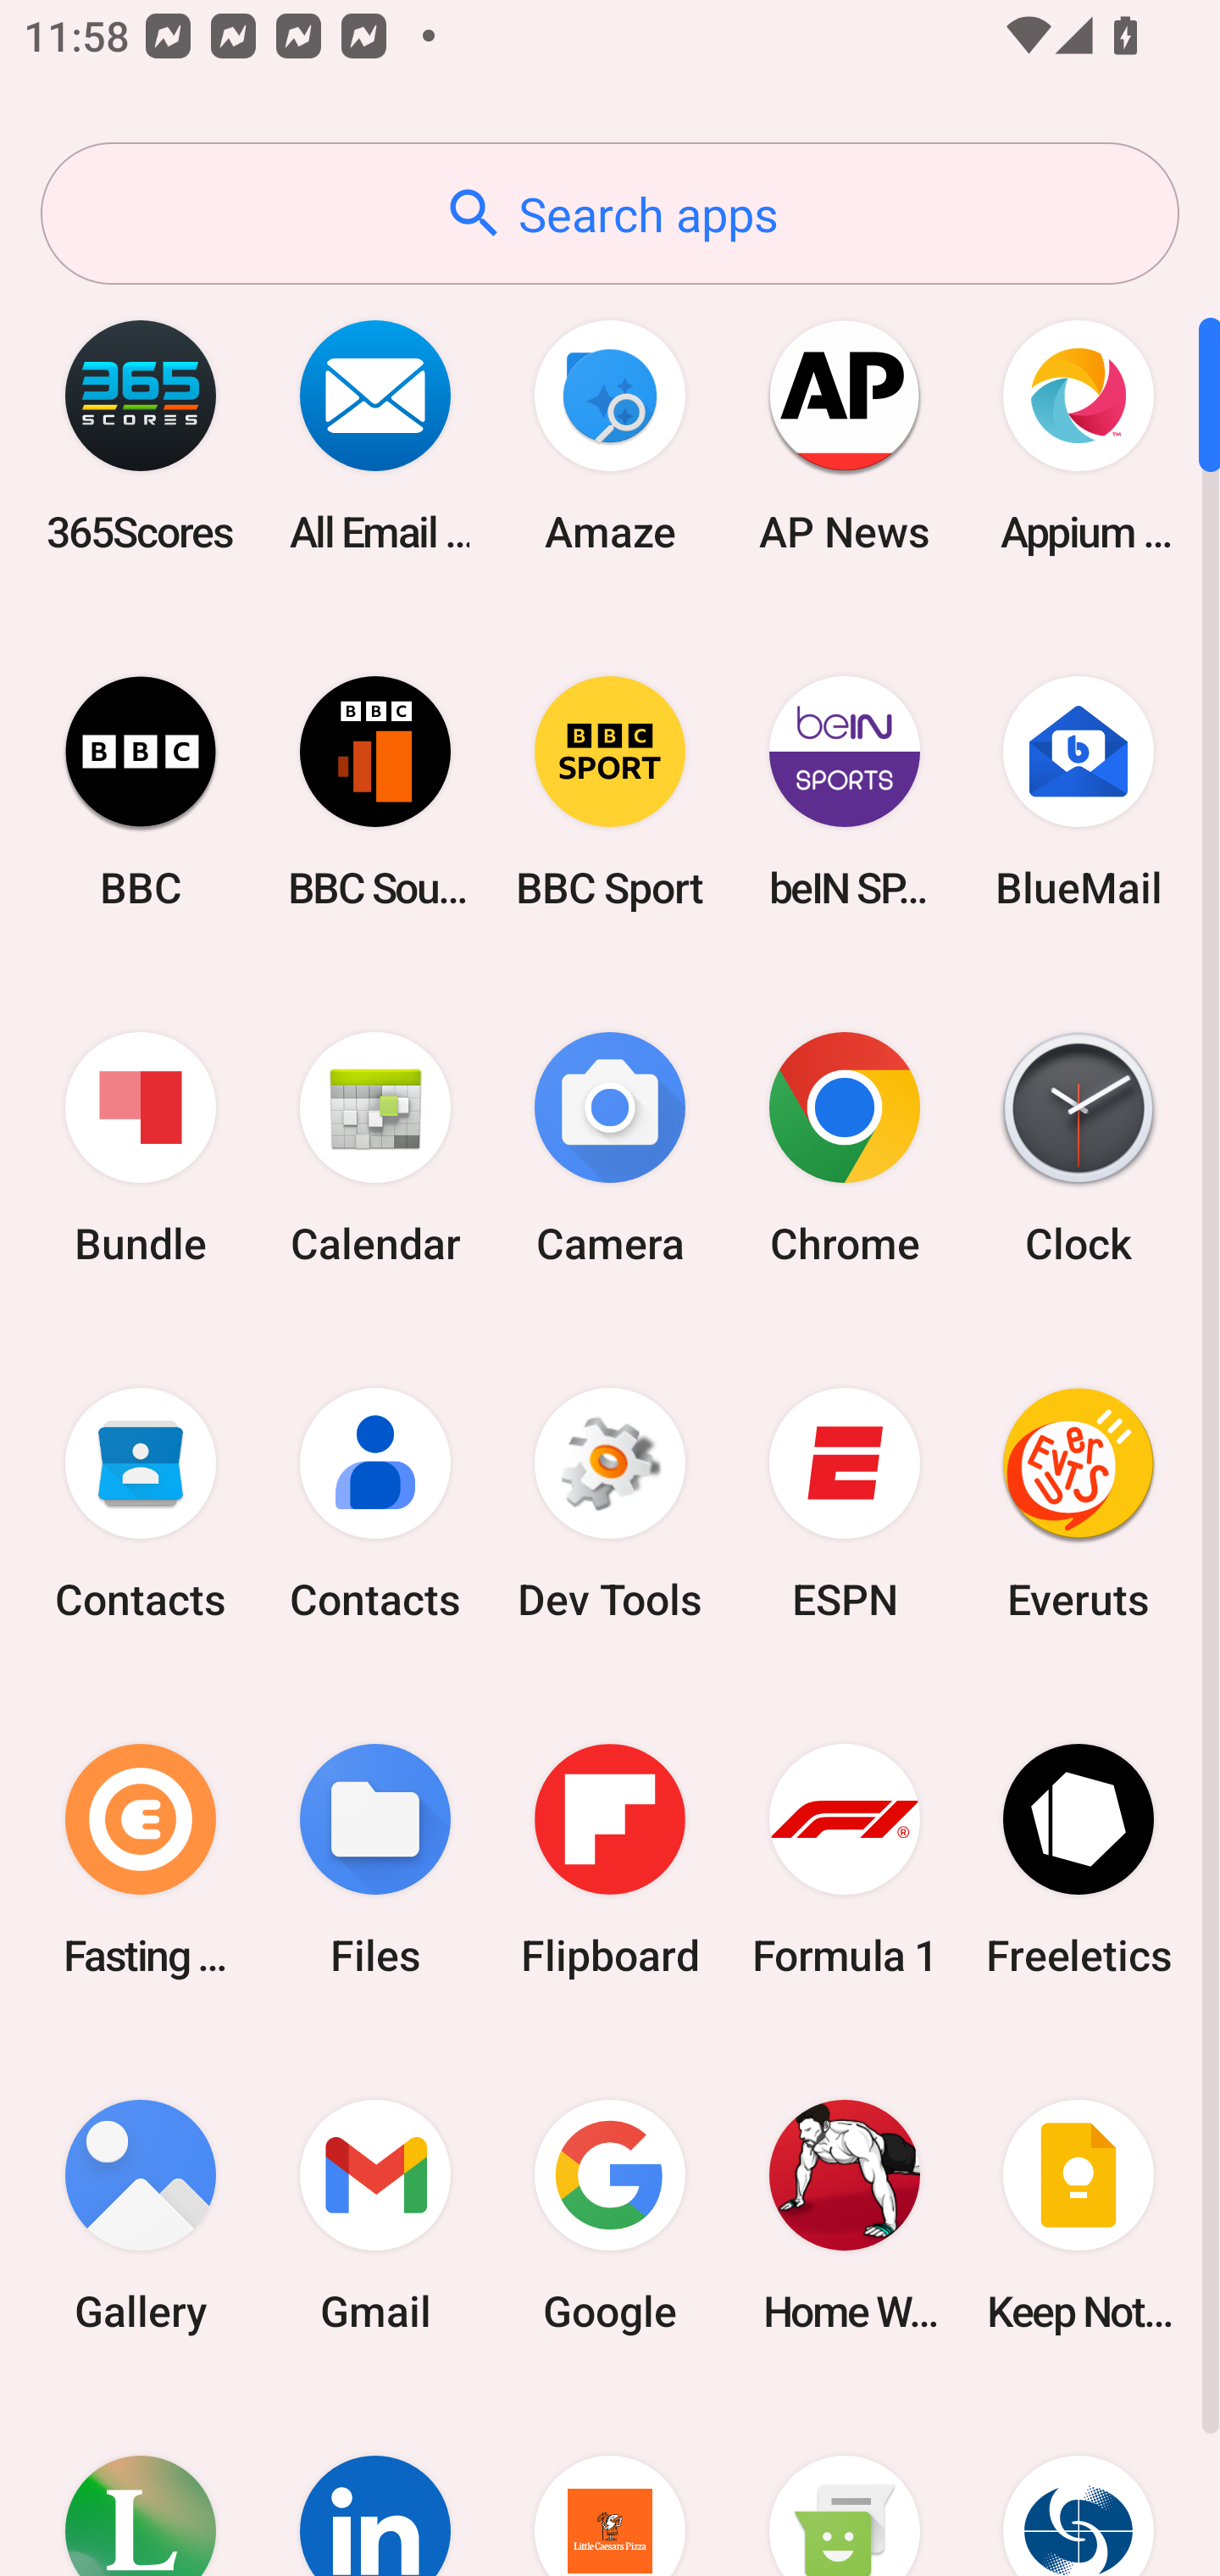 The image size is (1220, 2576). I want to click on Gallery, so click(141, 2215).